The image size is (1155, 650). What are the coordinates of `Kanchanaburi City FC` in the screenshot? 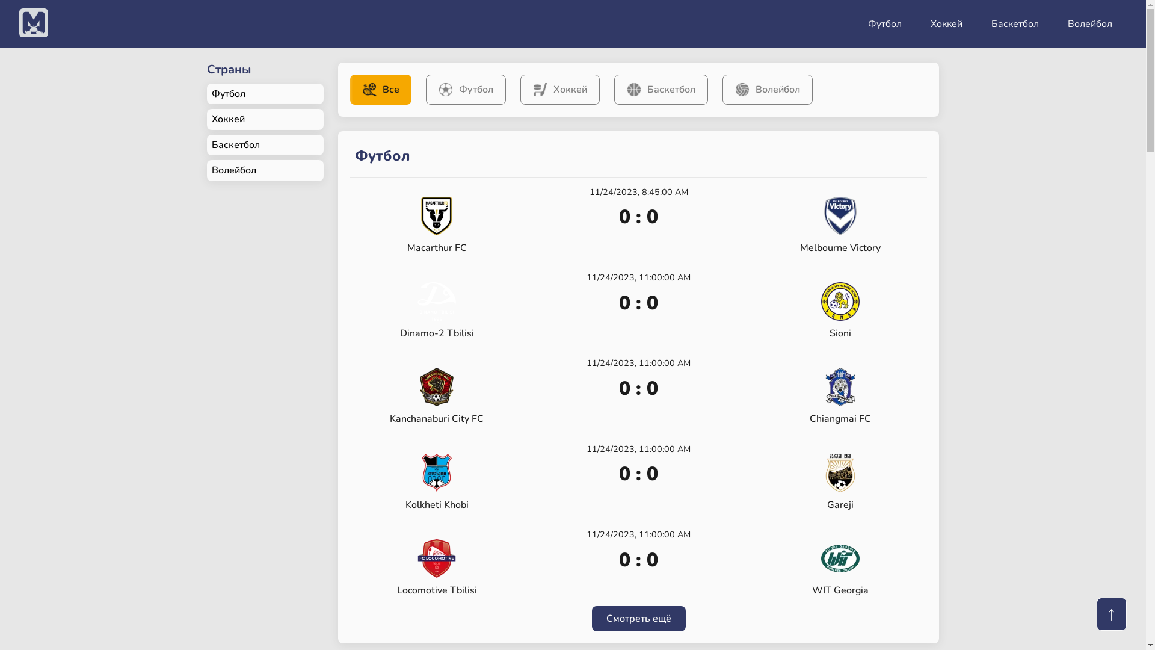 It's located at (437, 396).